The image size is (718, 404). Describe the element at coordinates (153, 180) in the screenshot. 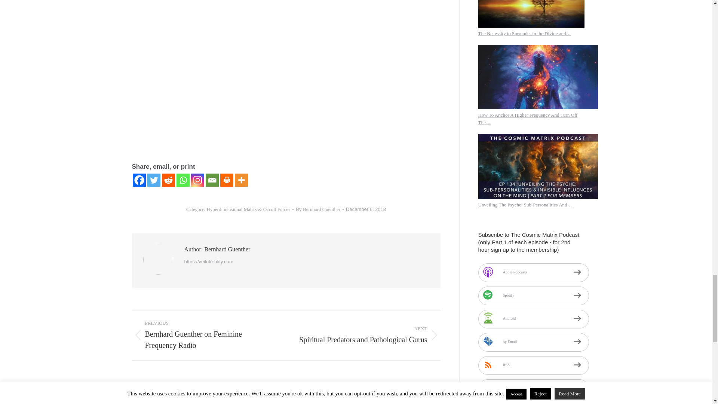

I see `Twitter` at that location.